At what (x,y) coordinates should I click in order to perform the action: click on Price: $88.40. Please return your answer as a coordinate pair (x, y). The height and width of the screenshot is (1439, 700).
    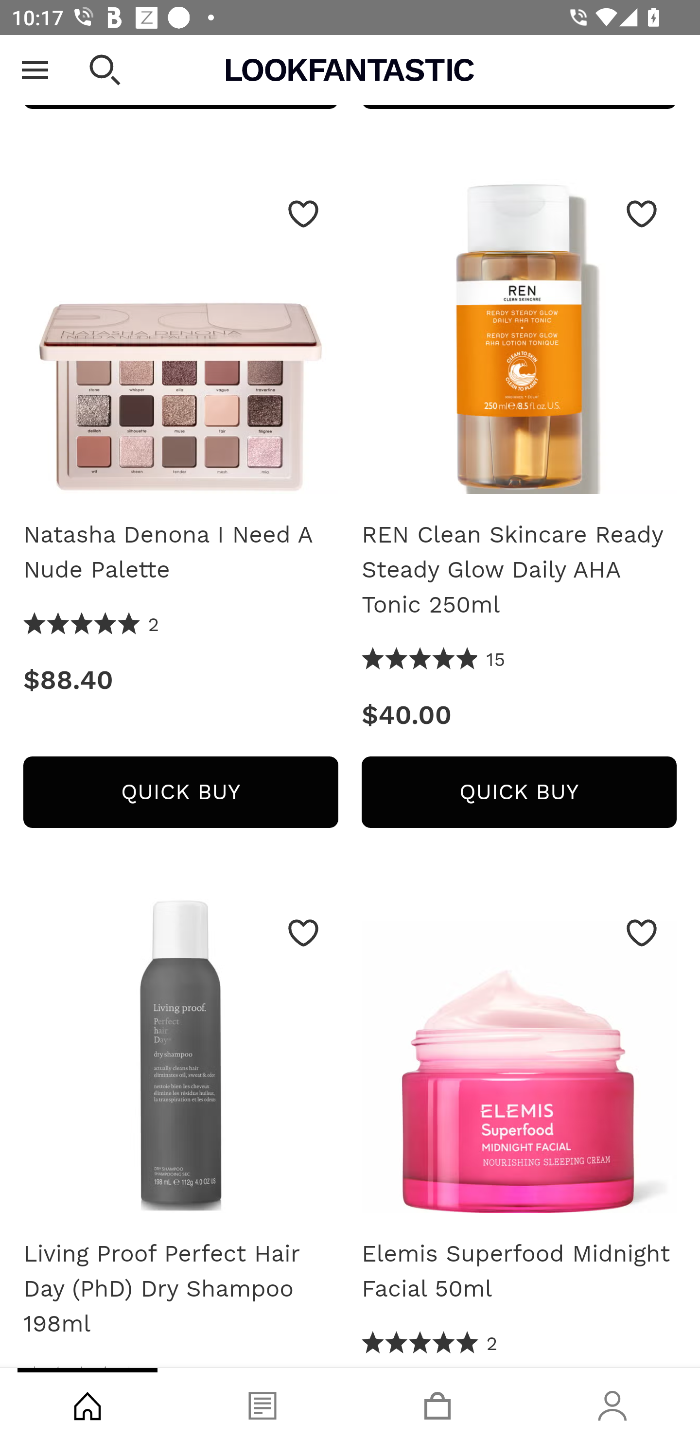
    Looking at the image, I should click on (180, 681).